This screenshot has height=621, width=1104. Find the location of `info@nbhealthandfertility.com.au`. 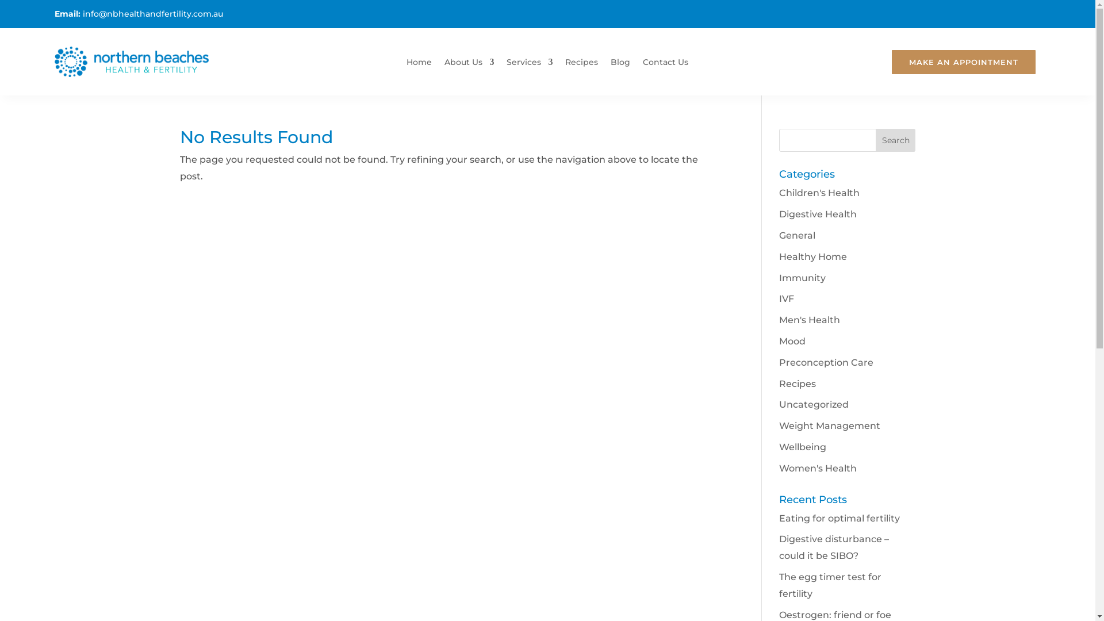

info@nbhealthandfertility.com.au is located at coordinates (153, 14).